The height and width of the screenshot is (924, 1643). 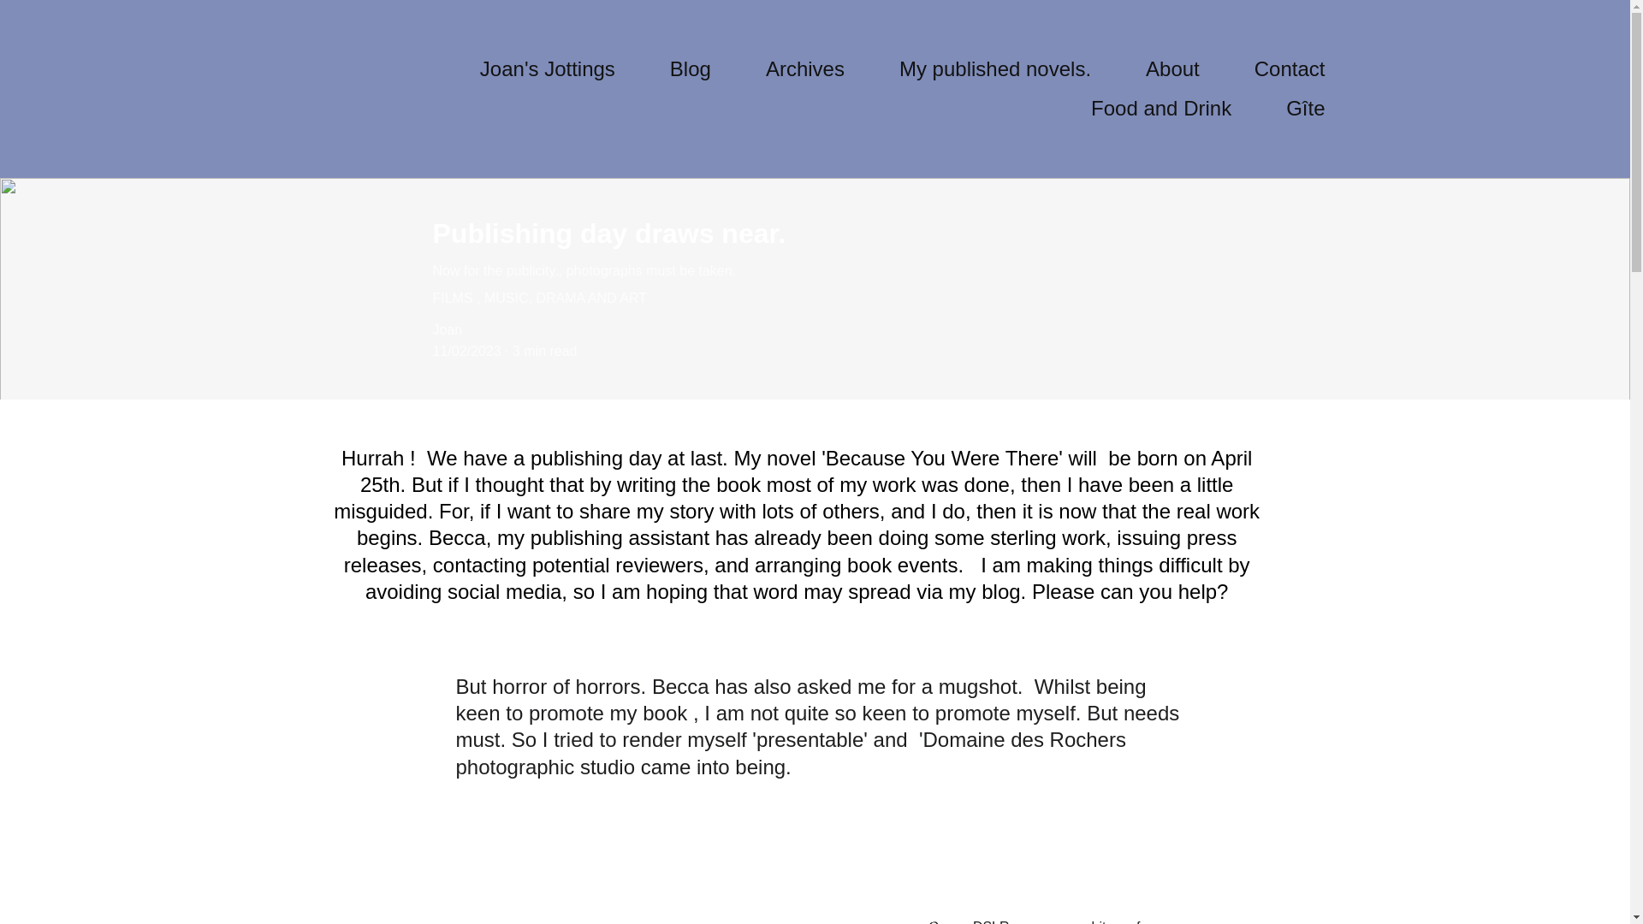 I want to click on Contact, so click(x=1290, y=68).